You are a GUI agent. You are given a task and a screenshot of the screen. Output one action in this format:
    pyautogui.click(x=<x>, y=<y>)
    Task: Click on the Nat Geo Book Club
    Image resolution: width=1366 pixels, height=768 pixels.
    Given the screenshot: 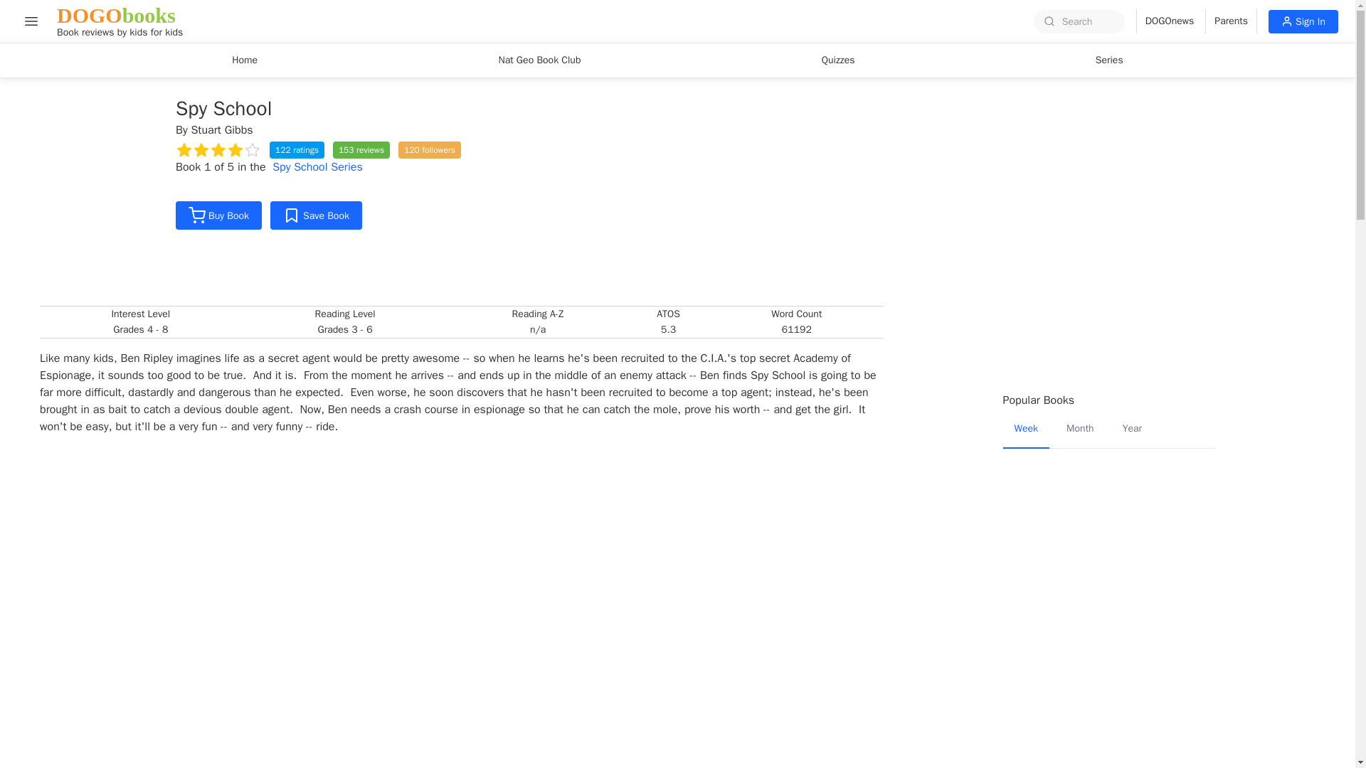 What is the action you would take?
    pyautogui.click(x=1110, y=60)
    